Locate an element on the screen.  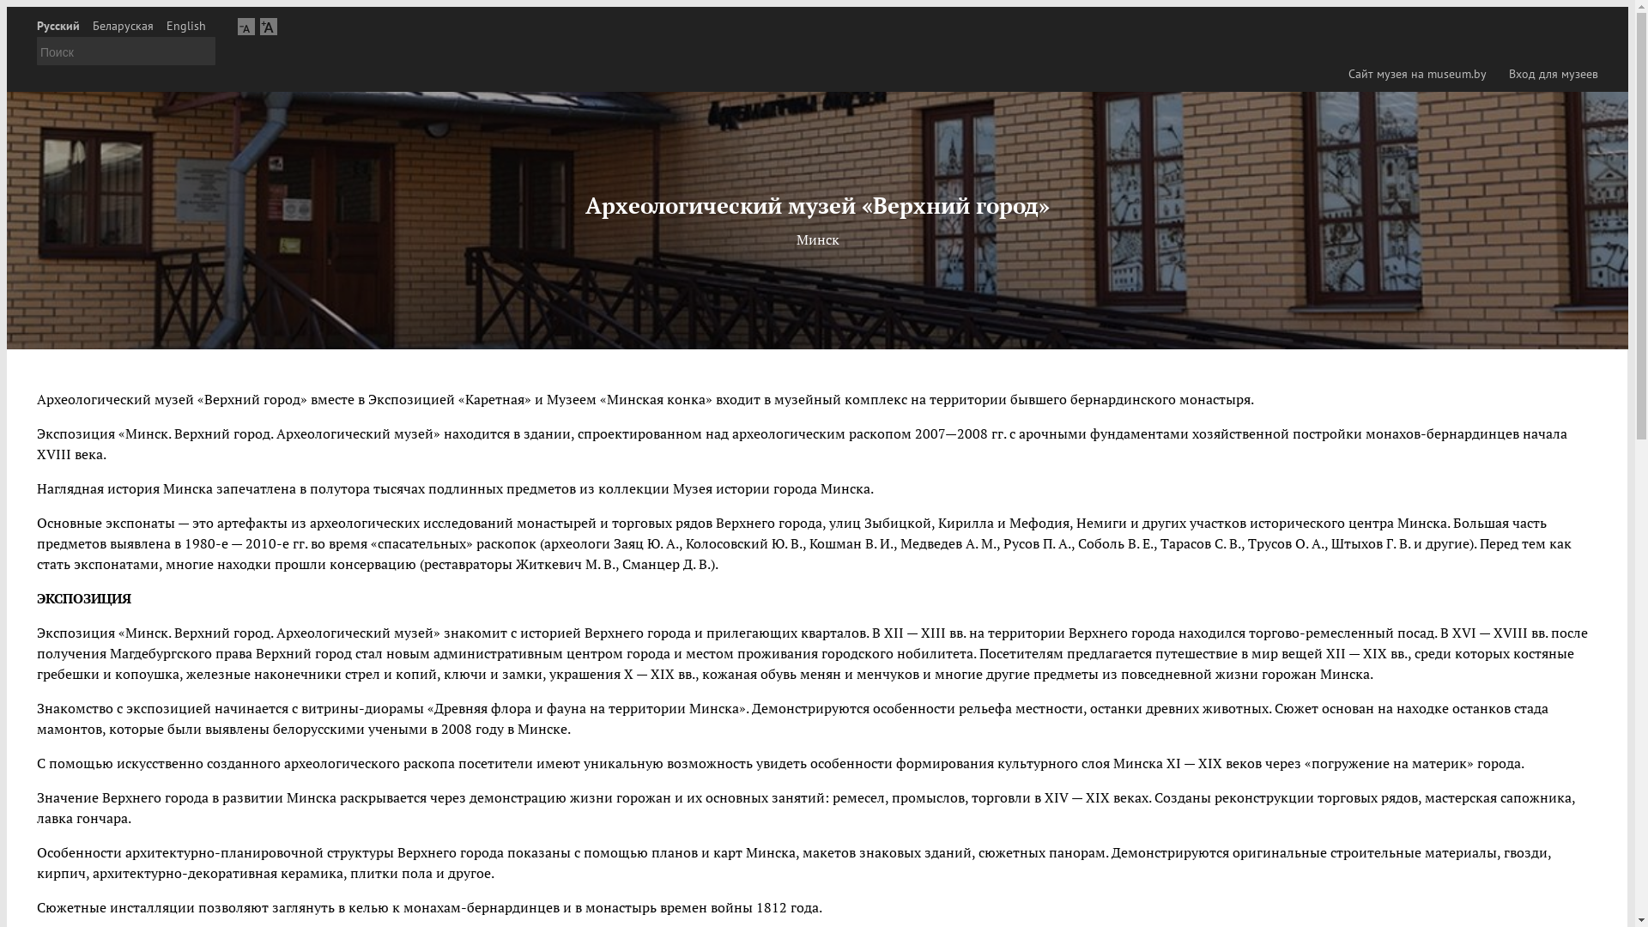
A is located at coordinates (246, 26).